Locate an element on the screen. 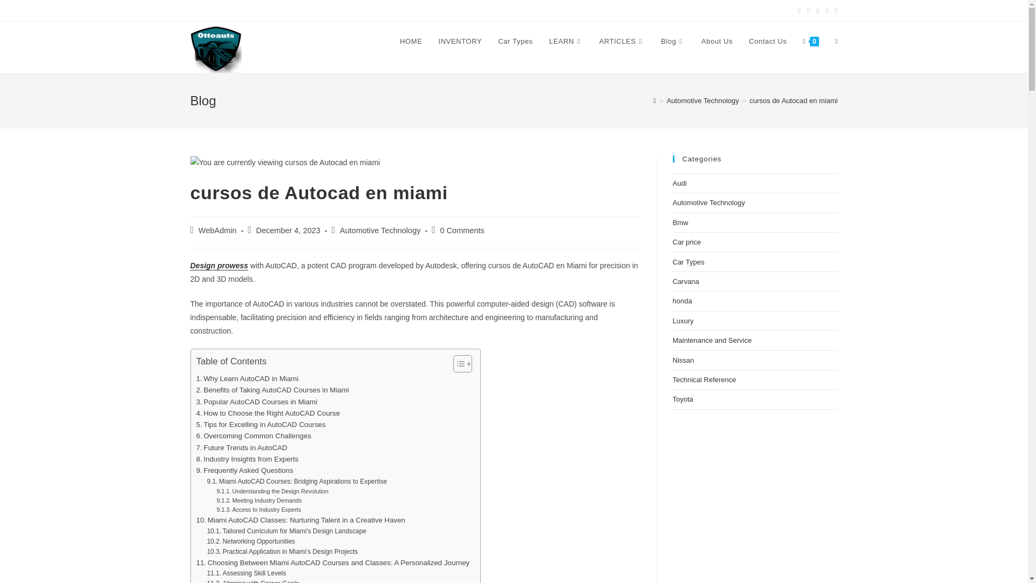 This screenshot has height=583, width=1036. LEARN is located at coordinates (566, 41).